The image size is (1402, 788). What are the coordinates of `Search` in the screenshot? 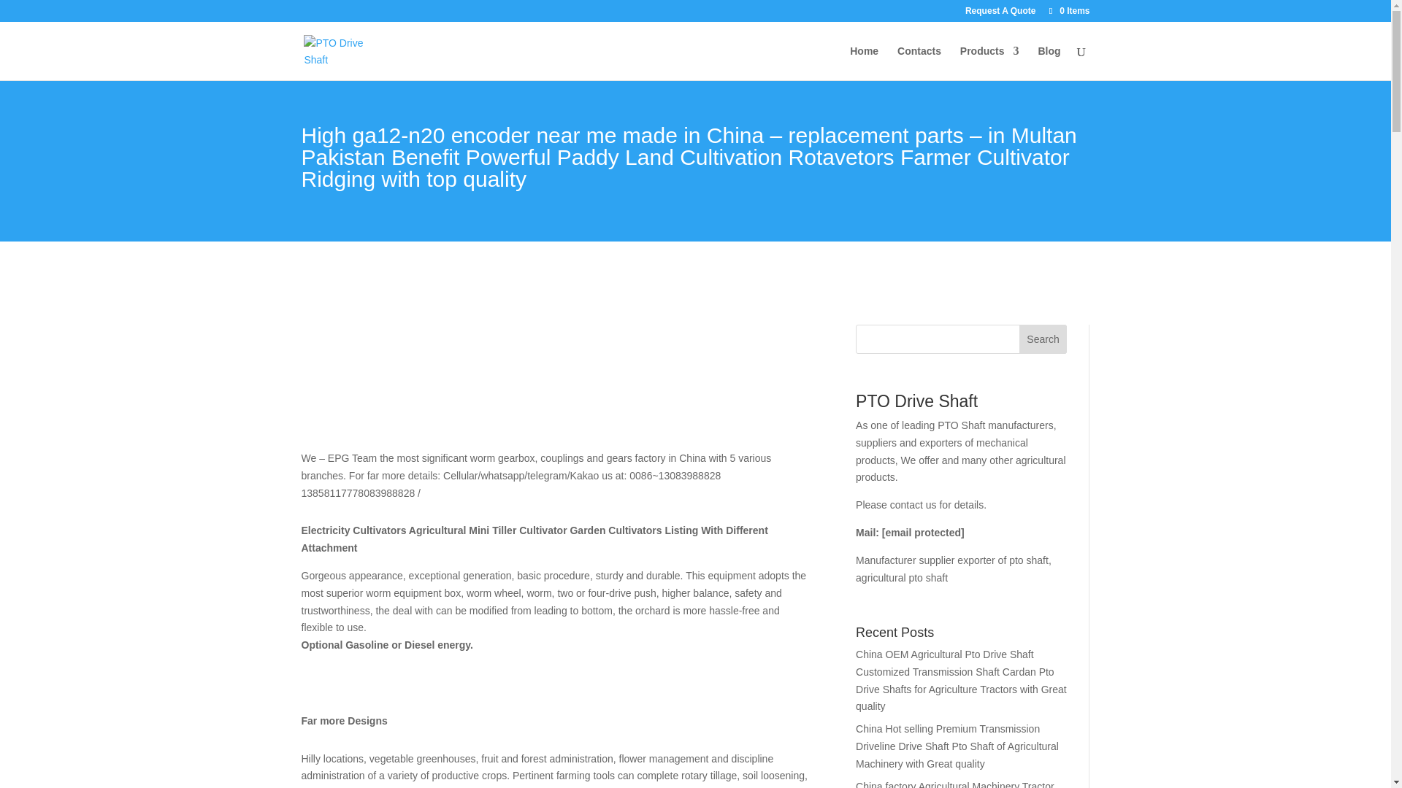 It's located at (1043, 339).